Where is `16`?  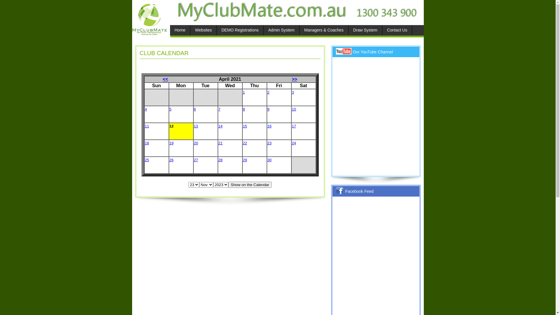
16 is located at coordinates (269, 126).